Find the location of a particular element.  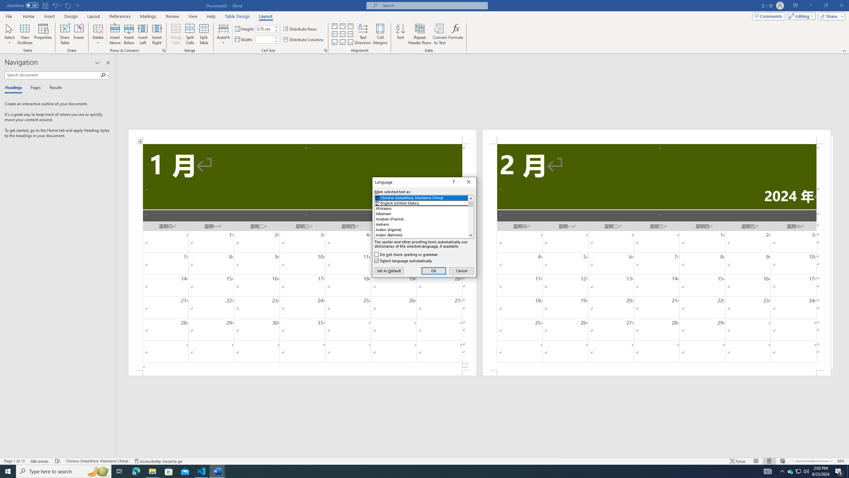

Delete is located at coordinates (98, 34).